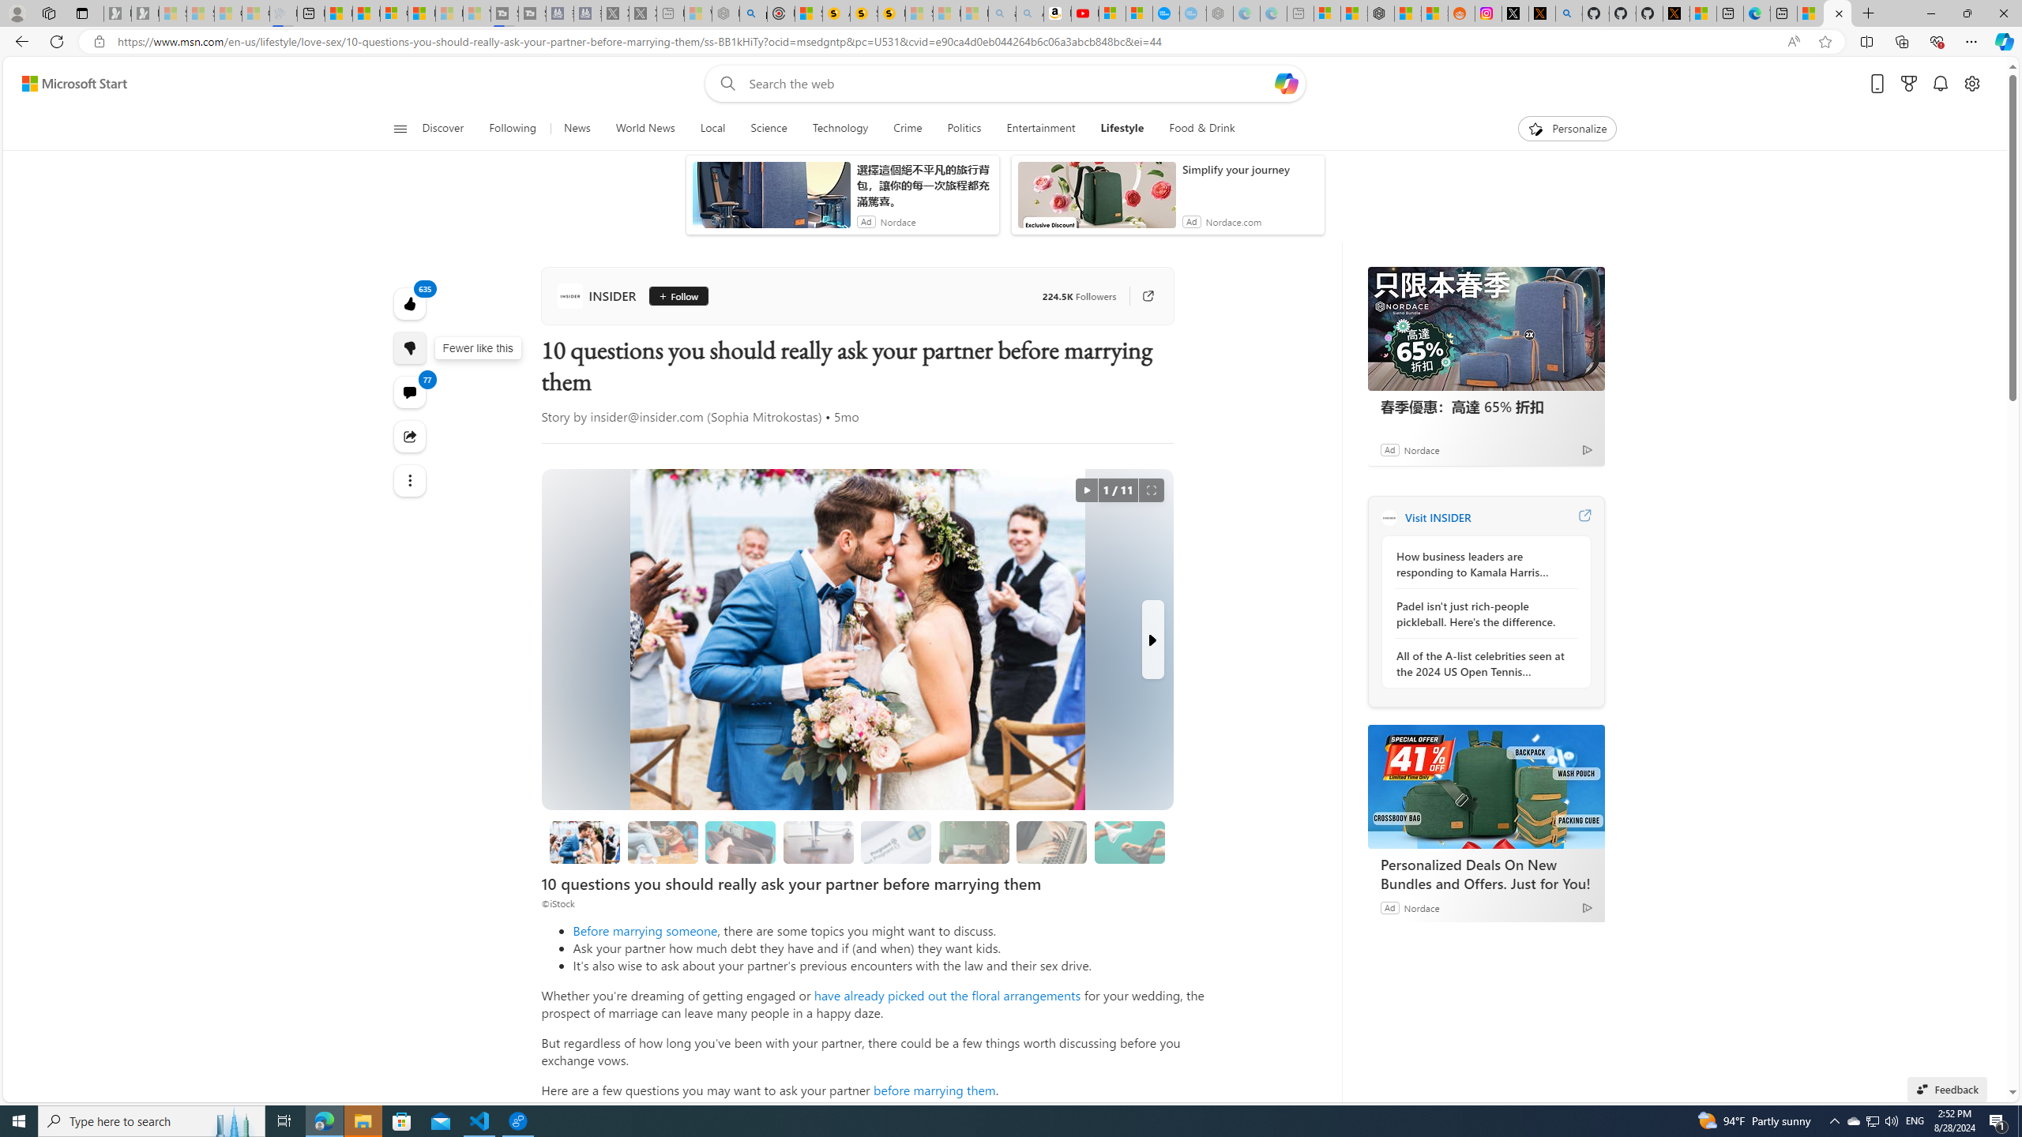 The width and height of the screenshot is (2022, 1137). I want to click on Open settings, so click(1972, 84).